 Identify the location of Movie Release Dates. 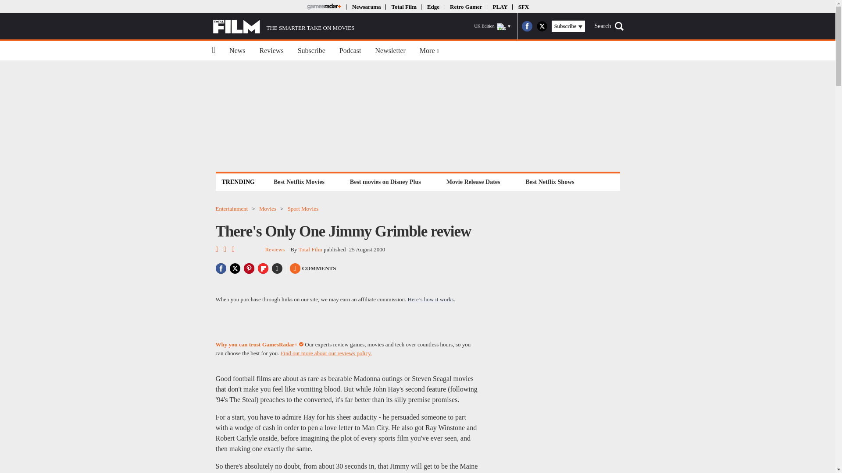
(474, 181).